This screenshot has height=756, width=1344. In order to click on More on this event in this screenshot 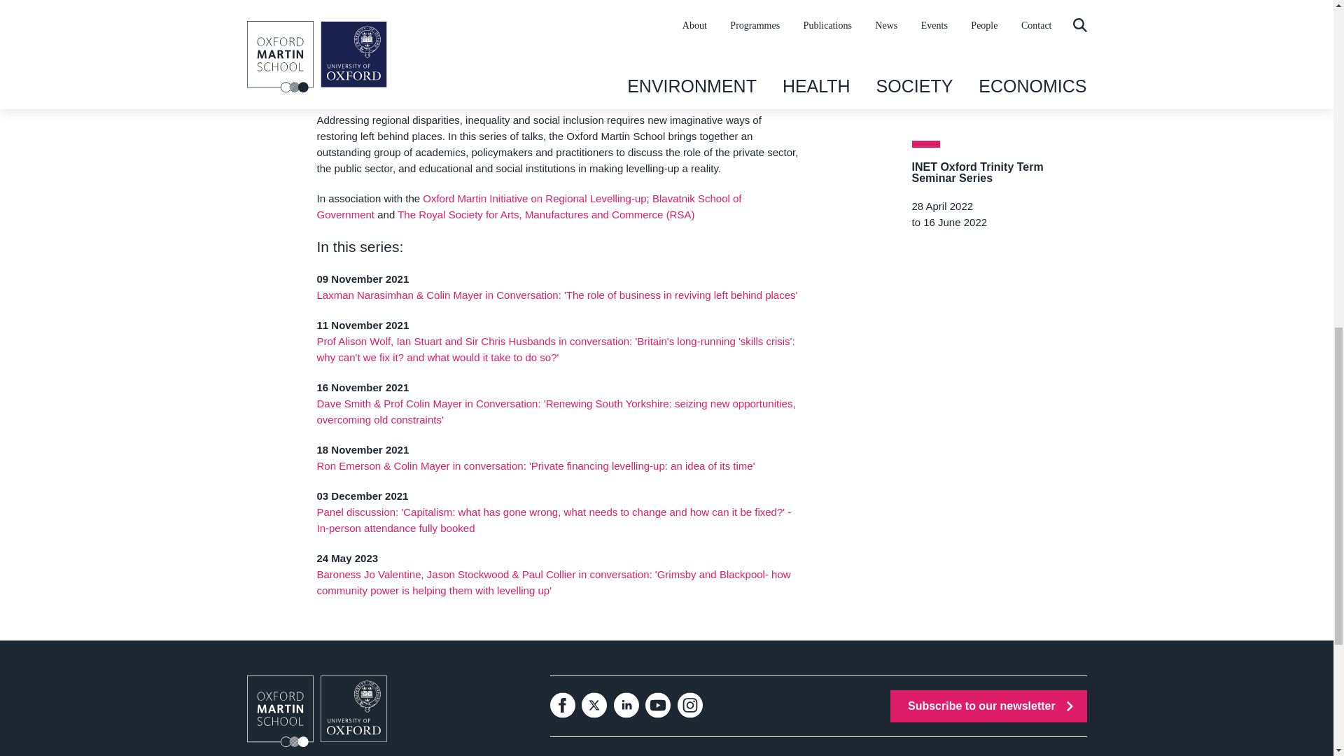, I will do `click(556, 294)`.